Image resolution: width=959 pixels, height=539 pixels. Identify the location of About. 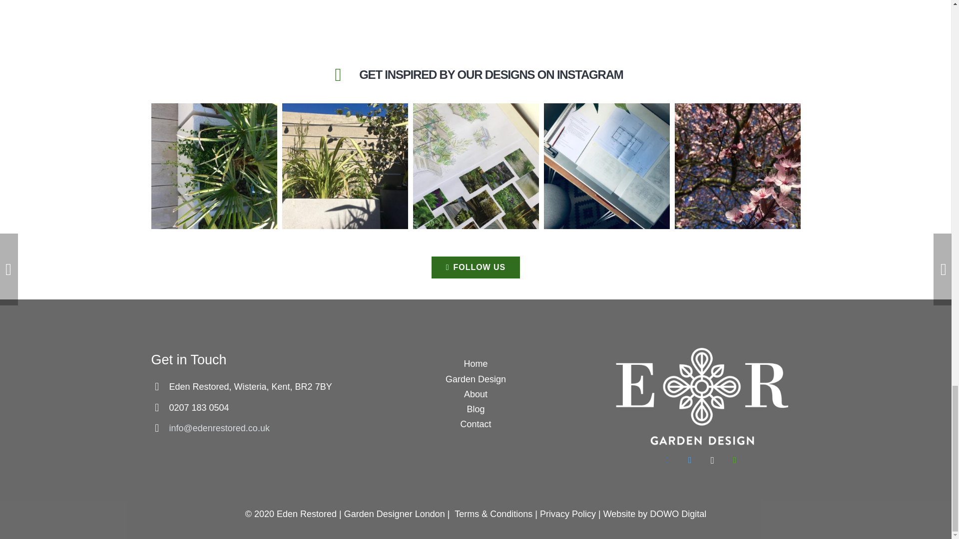
(476, 394).